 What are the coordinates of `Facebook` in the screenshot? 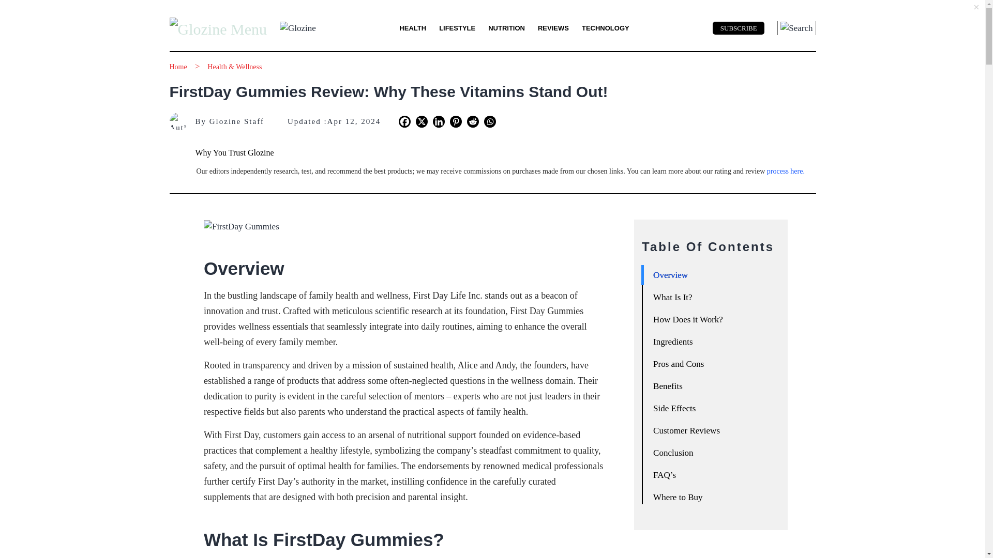 It's located at (404, 121).